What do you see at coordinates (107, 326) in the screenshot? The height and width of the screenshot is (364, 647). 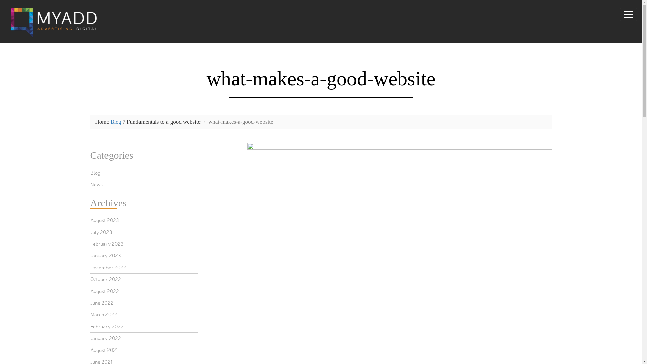 I see `February 2022` at bounding box center [107, 326].